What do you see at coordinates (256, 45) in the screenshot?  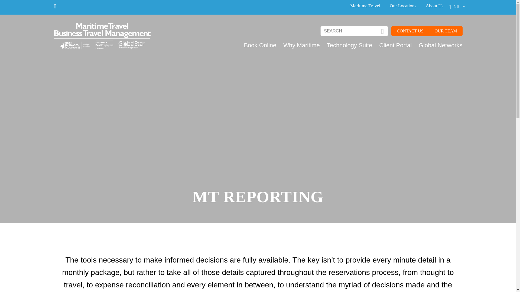 I see `Book Online` at bounding box center [256, 45].